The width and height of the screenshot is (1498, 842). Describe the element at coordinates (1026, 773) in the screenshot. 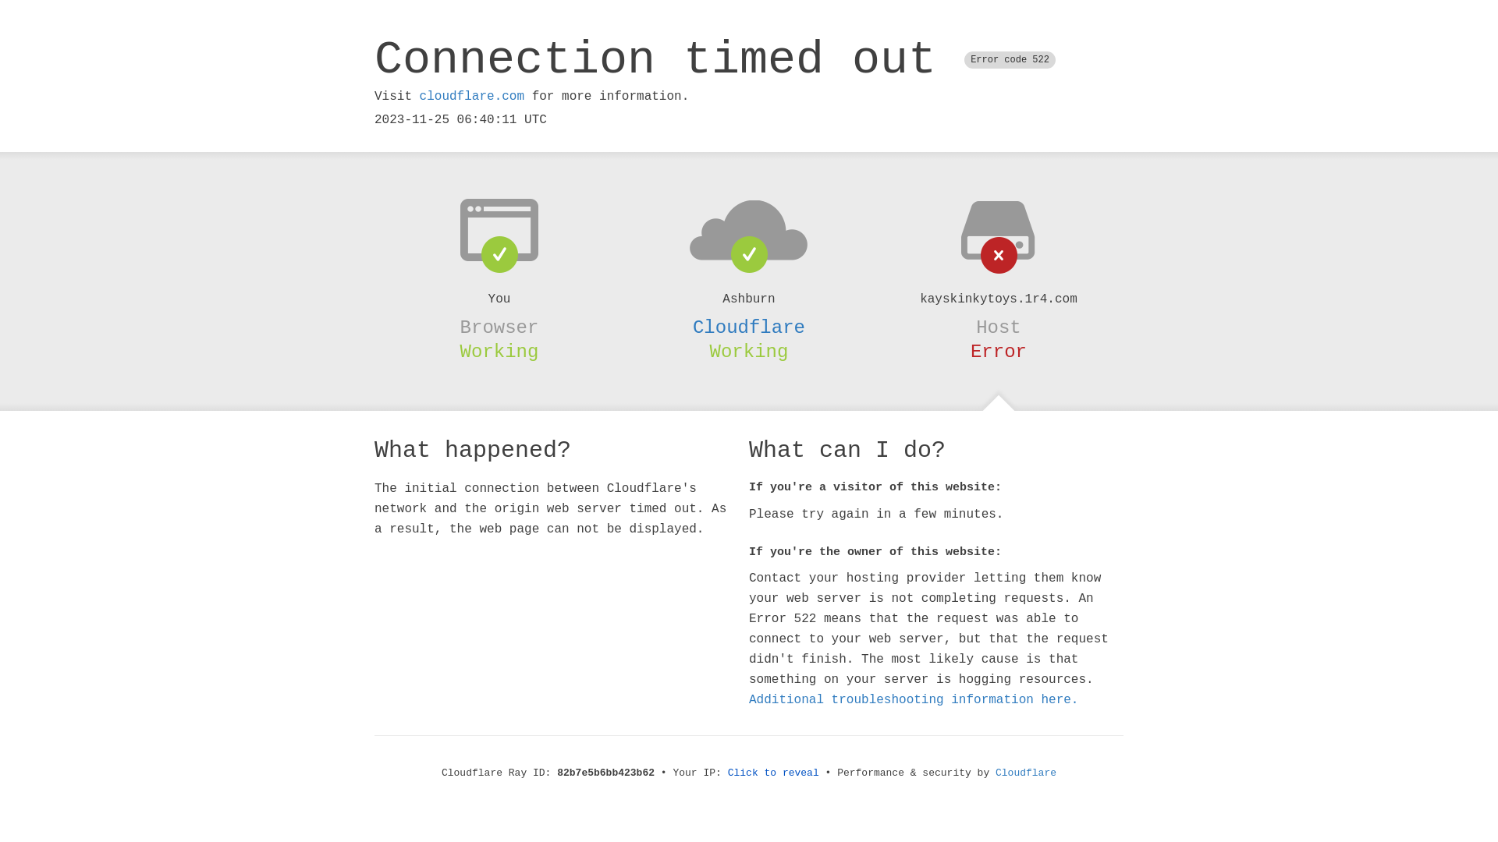

I see `Cloudflare` at that location.